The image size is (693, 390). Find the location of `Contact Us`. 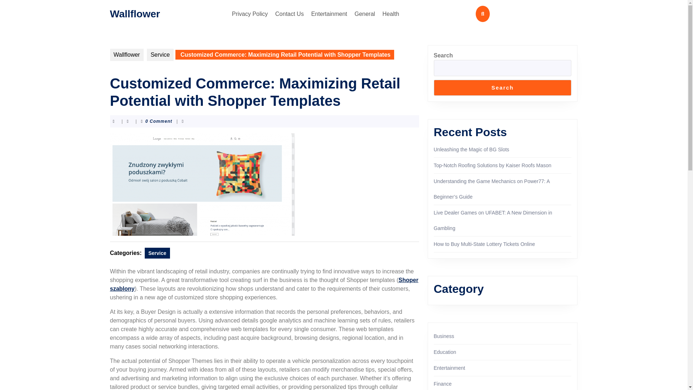

Contact Us is located at coordinates (289, 14).